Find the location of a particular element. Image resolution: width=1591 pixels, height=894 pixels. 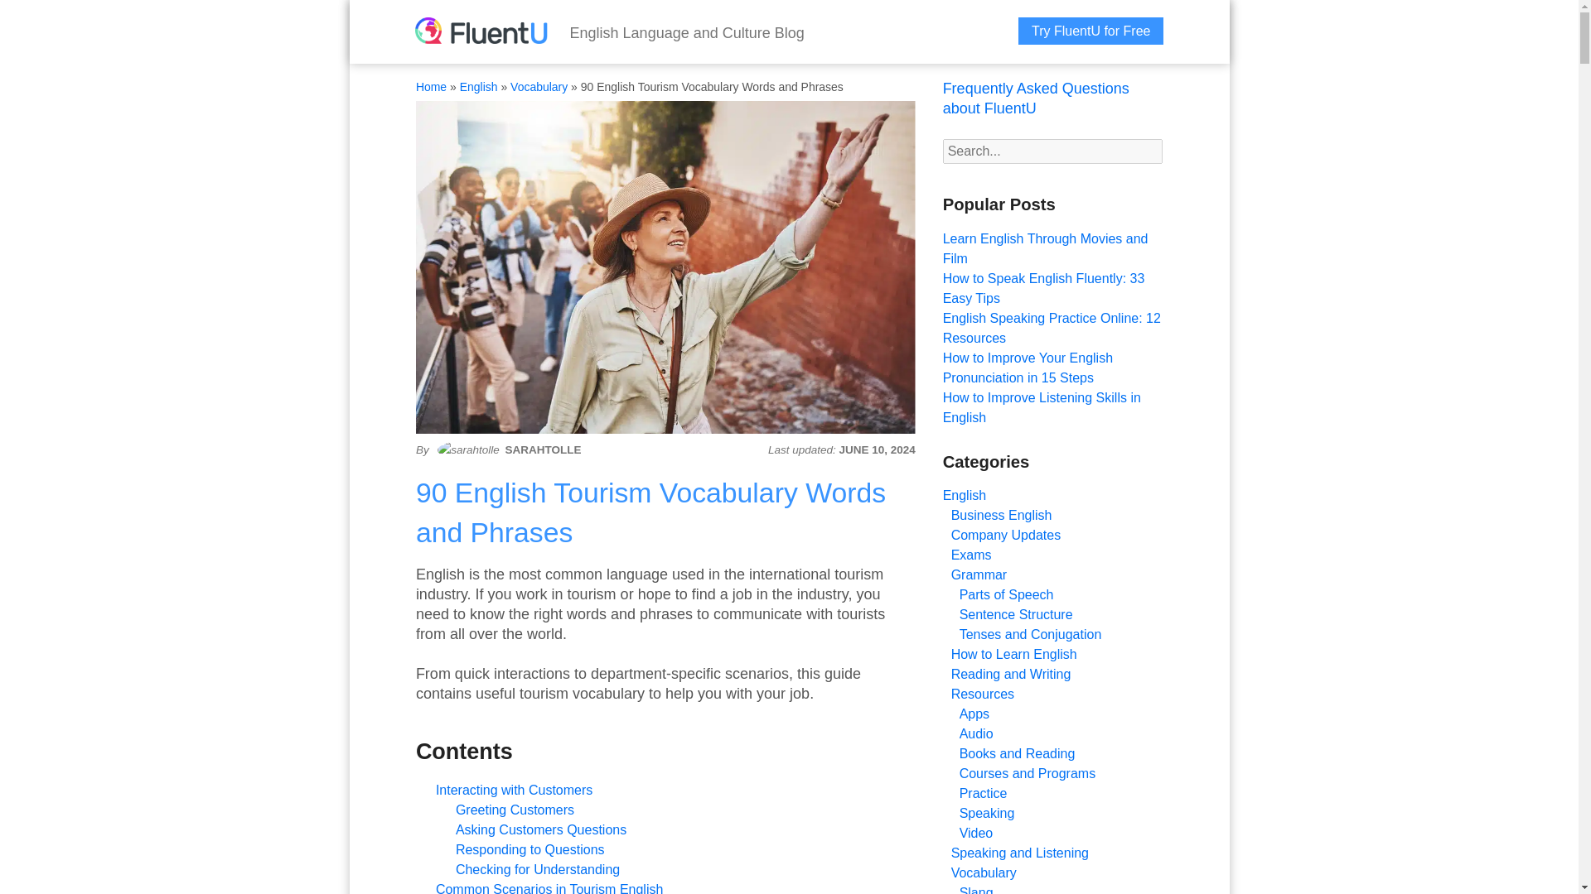

Home is located at coordinates (431, 87).